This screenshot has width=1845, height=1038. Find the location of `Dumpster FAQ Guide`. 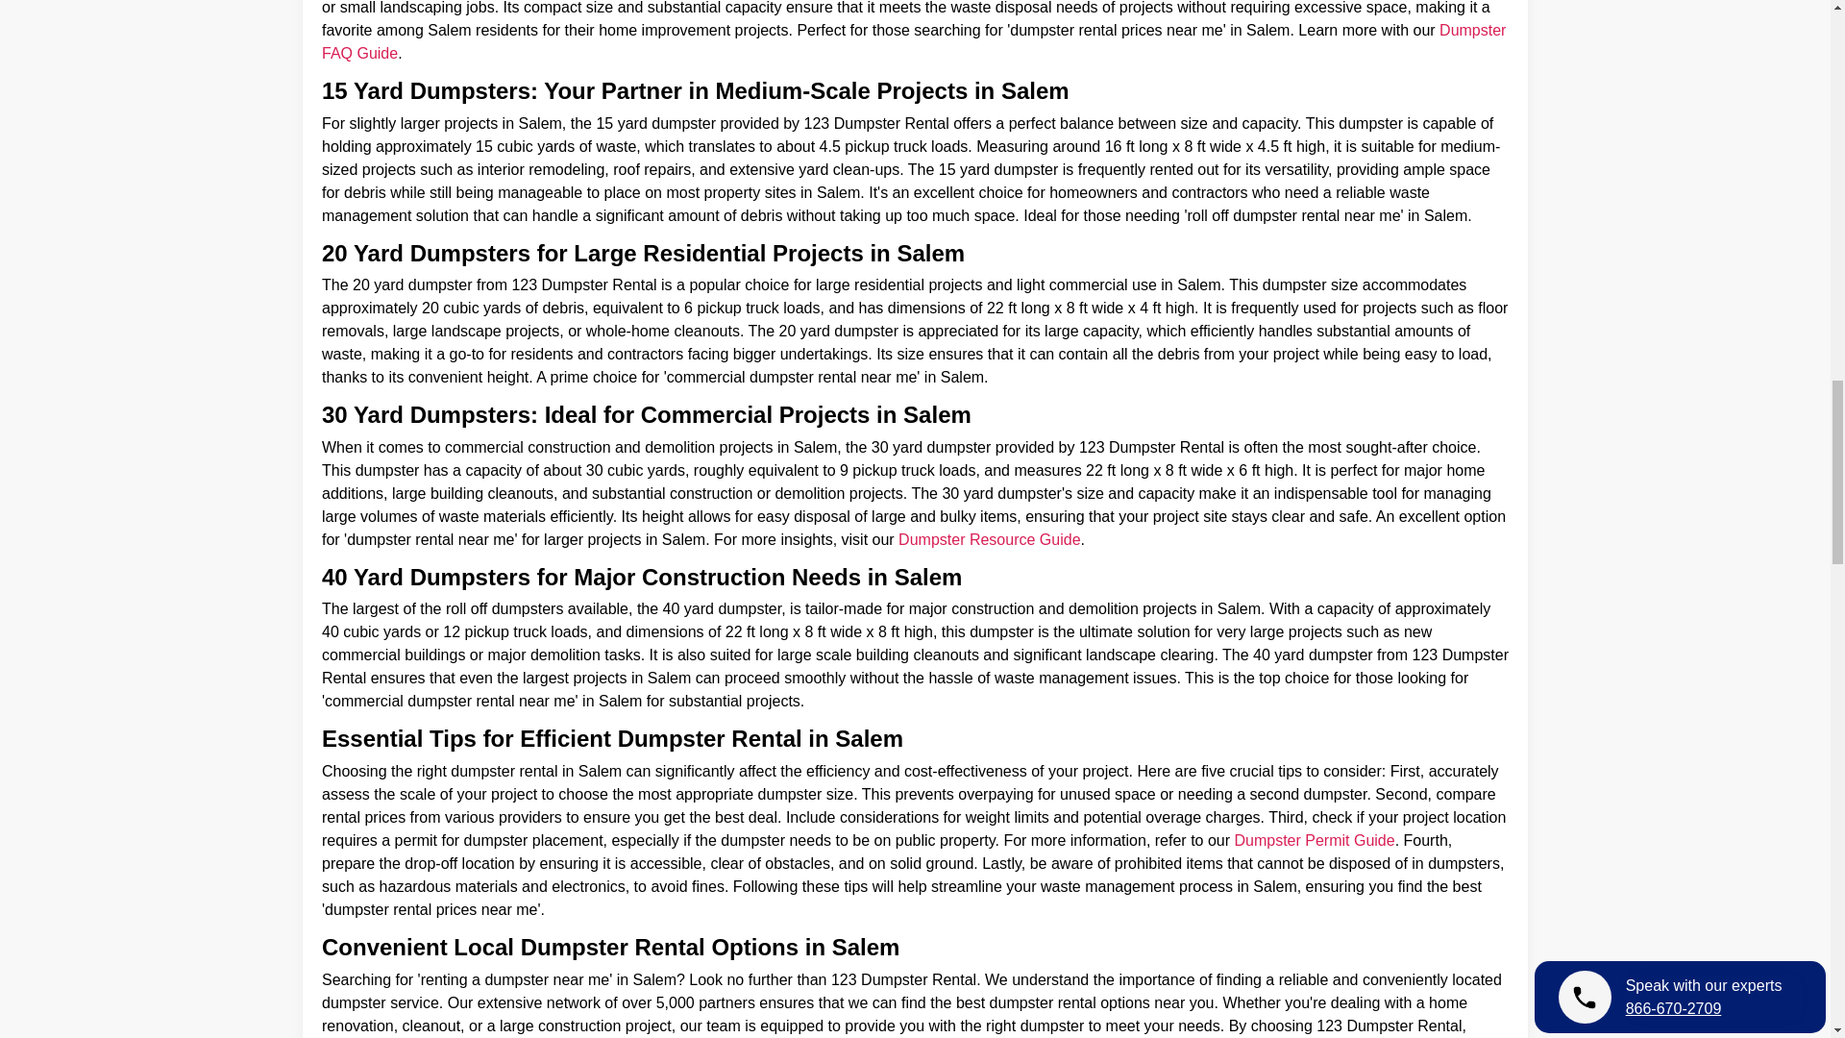

Dumpster FAQ Guide is located at coordinates (913, 40).